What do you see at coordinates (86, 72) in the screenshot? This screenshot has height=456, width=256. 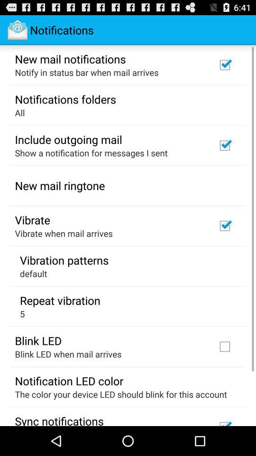 I see `turn off notify in status` at bounding box center [86, 72].